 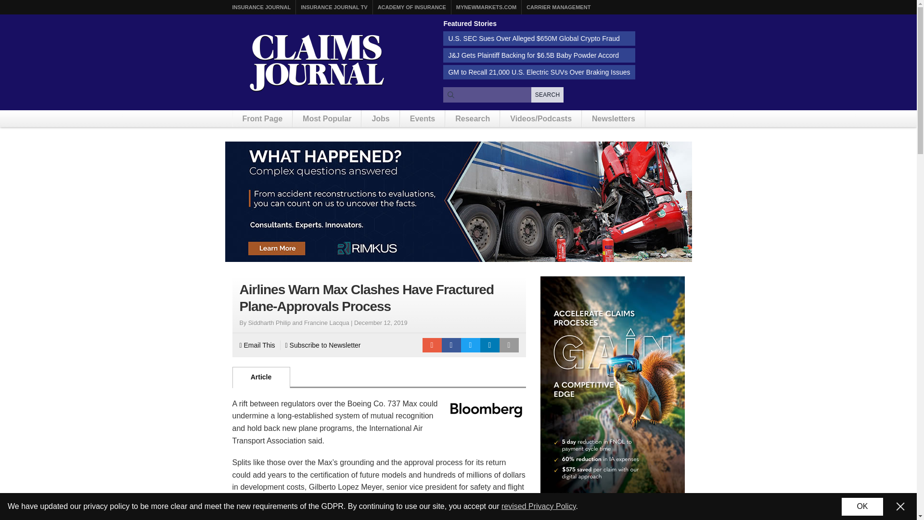 I want to click on ACADEMY OF INSURANCE, so click(x=412, y=7).